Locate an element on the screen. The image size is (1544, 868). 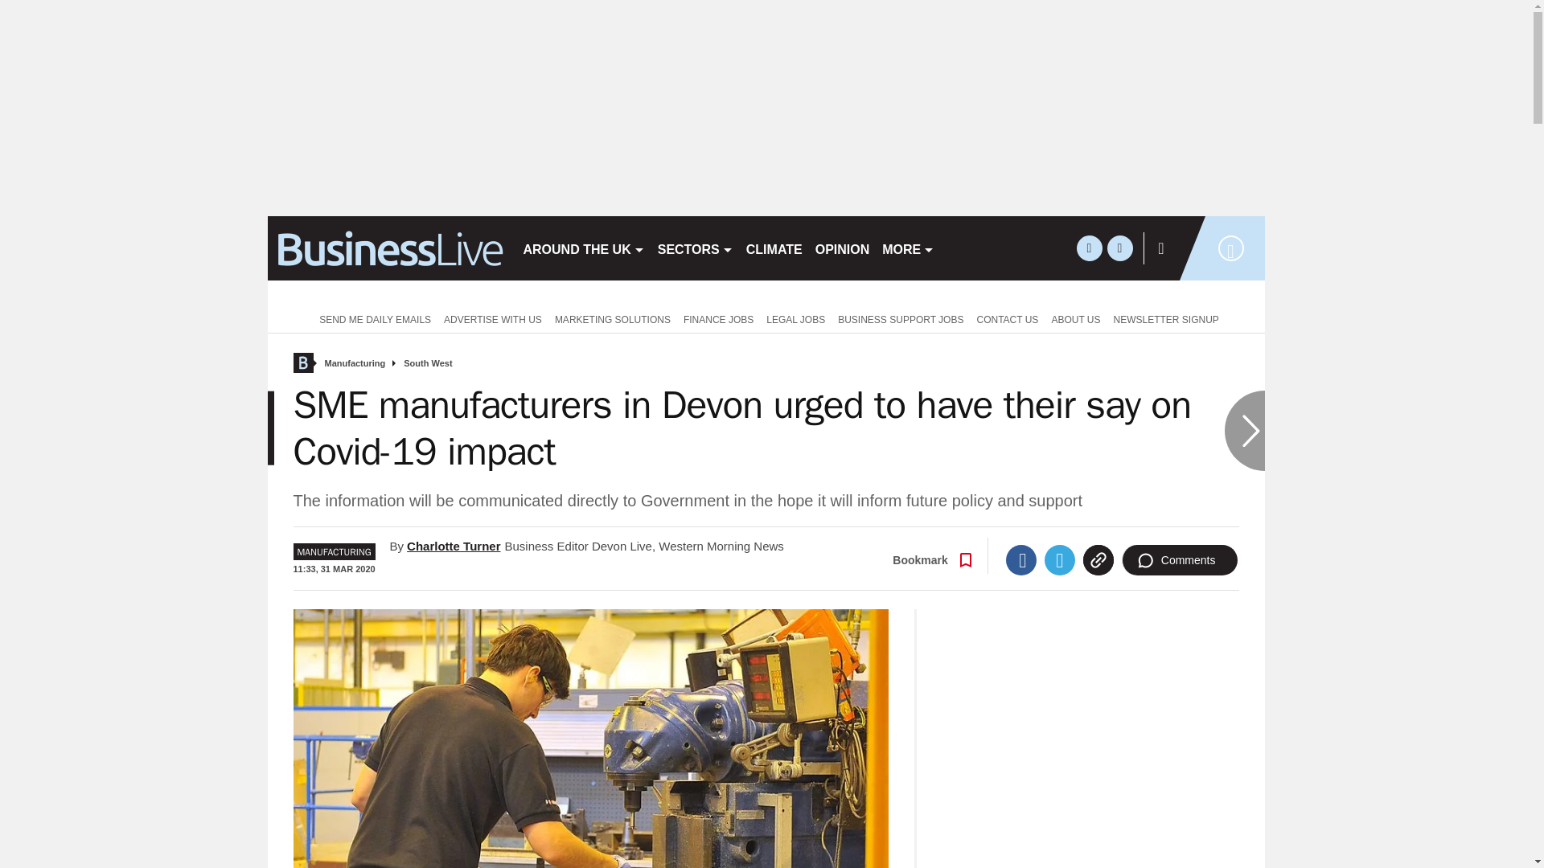
Comments is located at coordinates (1180, 560).